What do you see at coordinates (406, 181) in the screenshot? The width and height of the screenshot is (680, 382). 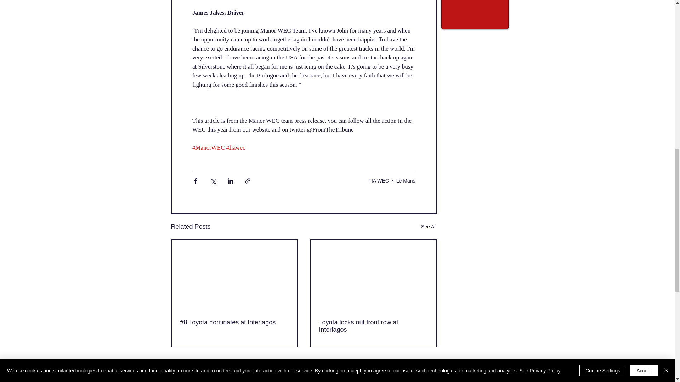 I see `Le Mans` at bounding box center [406, 181].